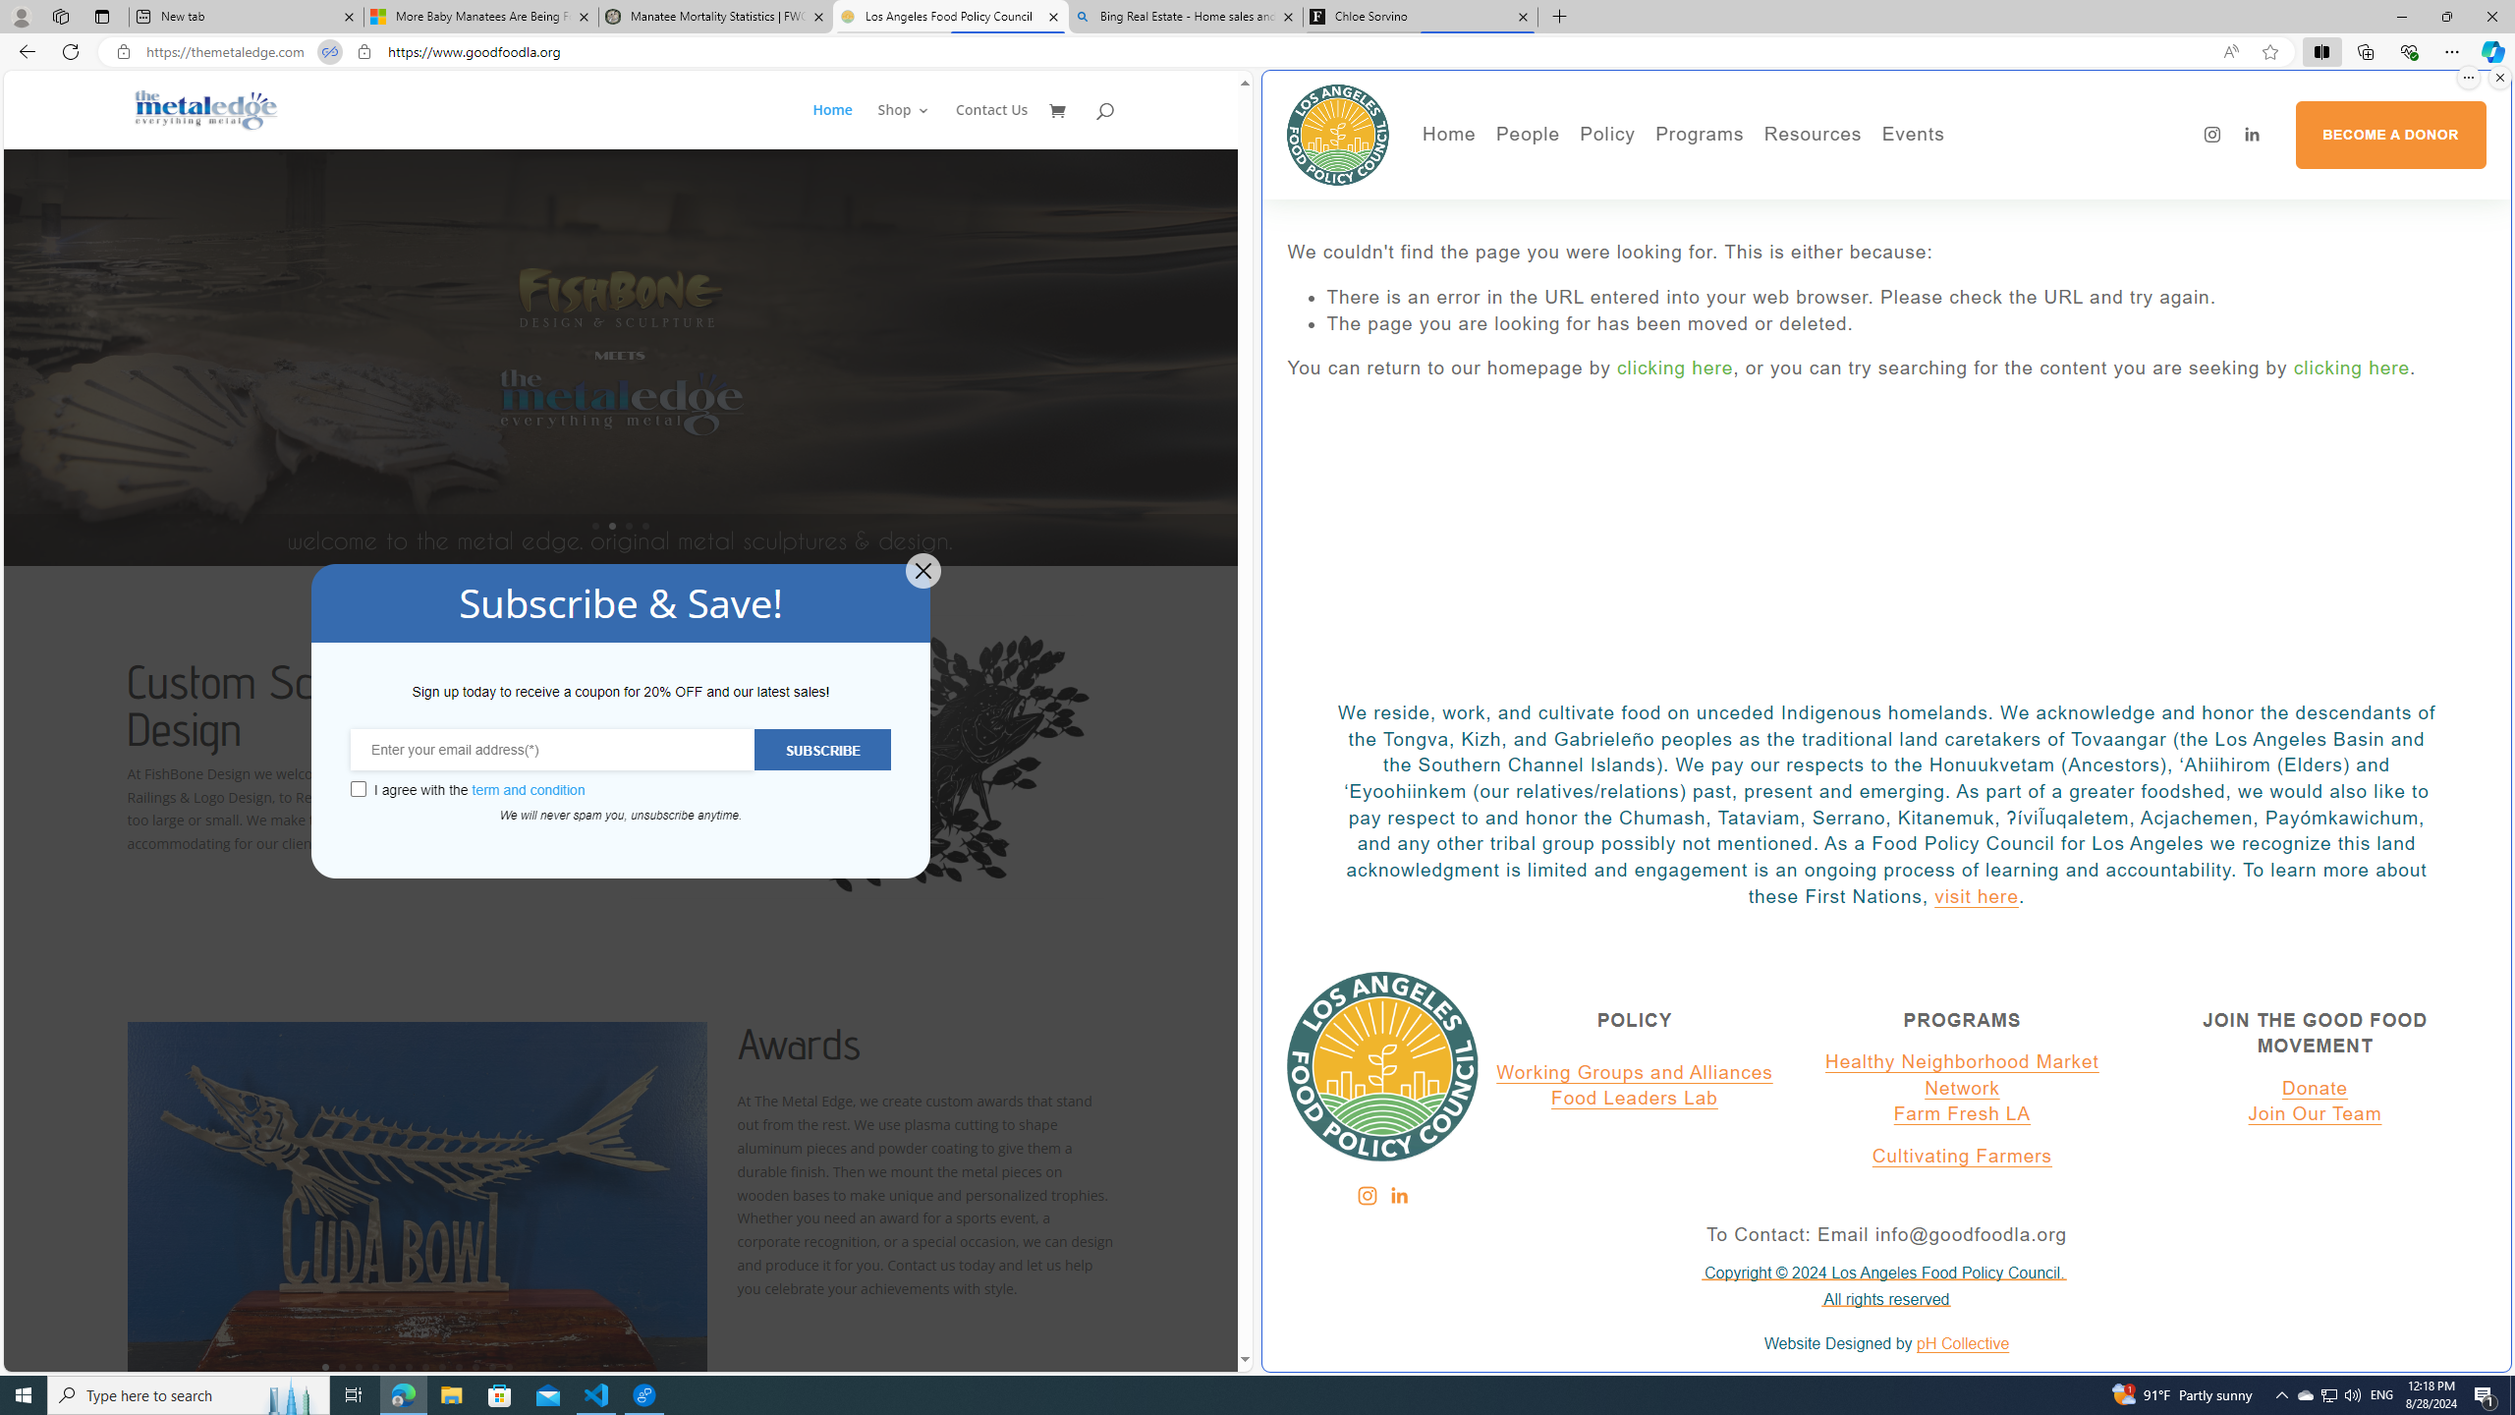 This screenshot has height=1415, width=2515. Describe the element at coordinates (1635, 1099) in the screenshot. I see `Food Leaders Lab` at that location.